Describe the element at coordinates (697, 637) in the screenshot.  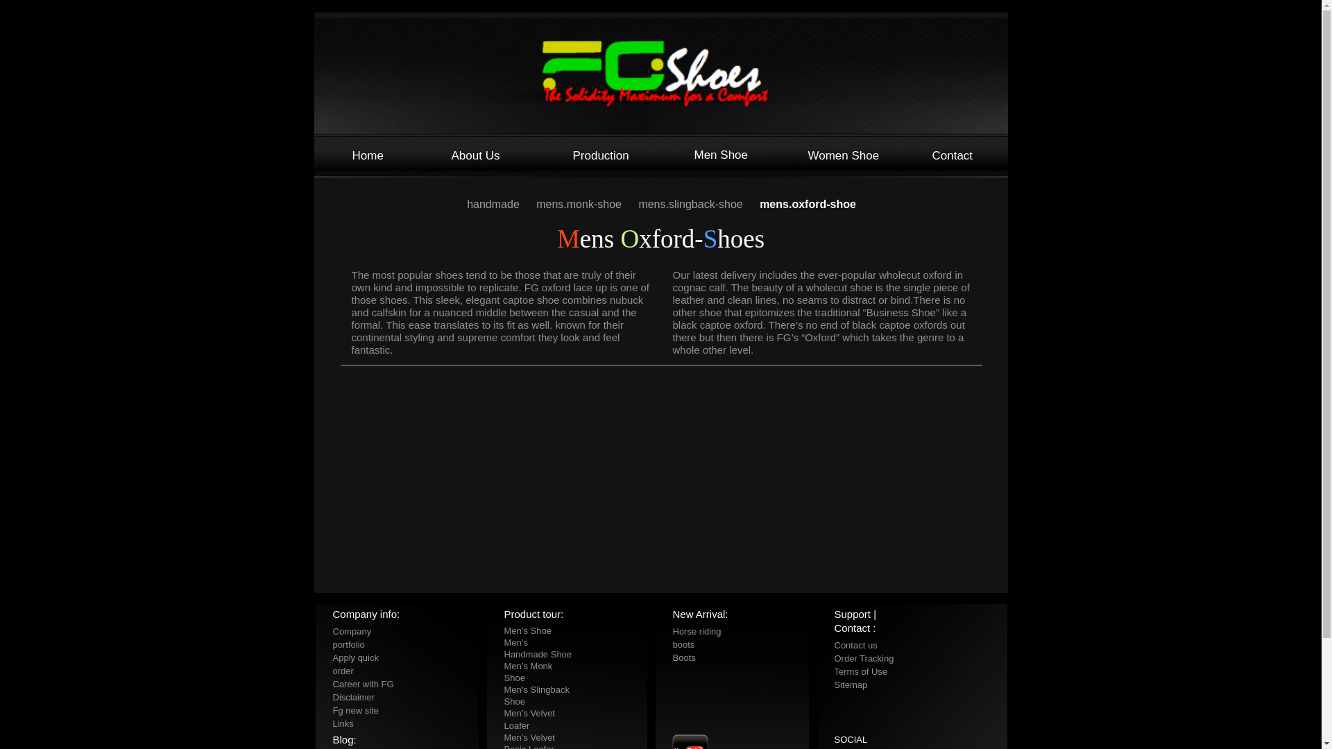
I see `Horse riding boots` at that location.